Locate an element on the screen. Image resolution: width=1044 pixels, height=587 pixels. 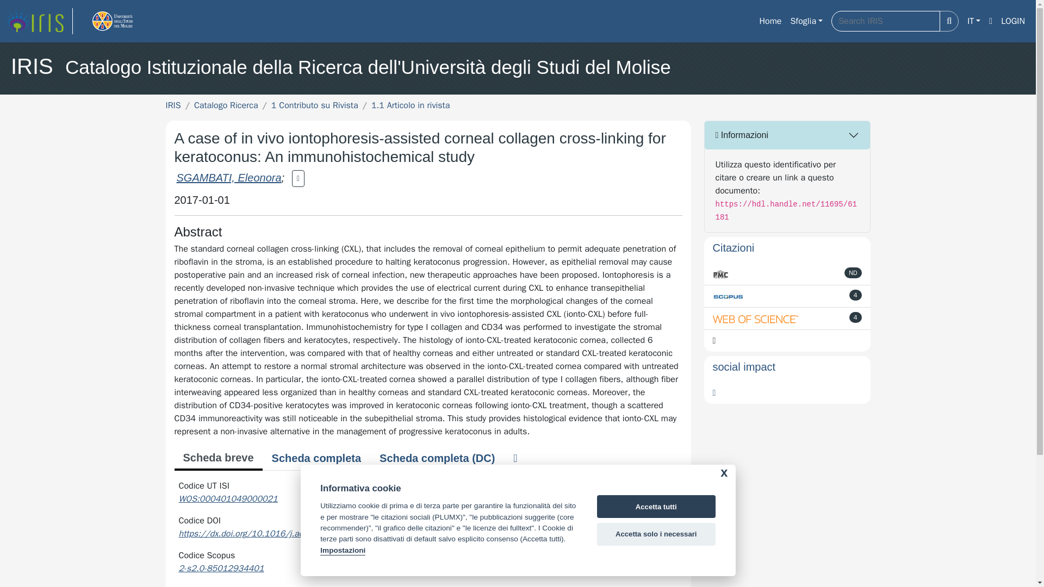
Catalogo Ricerca is located at coordinates (226, 105).